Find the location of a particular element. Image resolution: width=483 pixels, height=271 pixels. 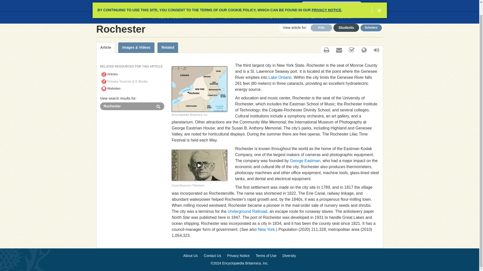

George Eastman House is located at coordinates (199, 165).